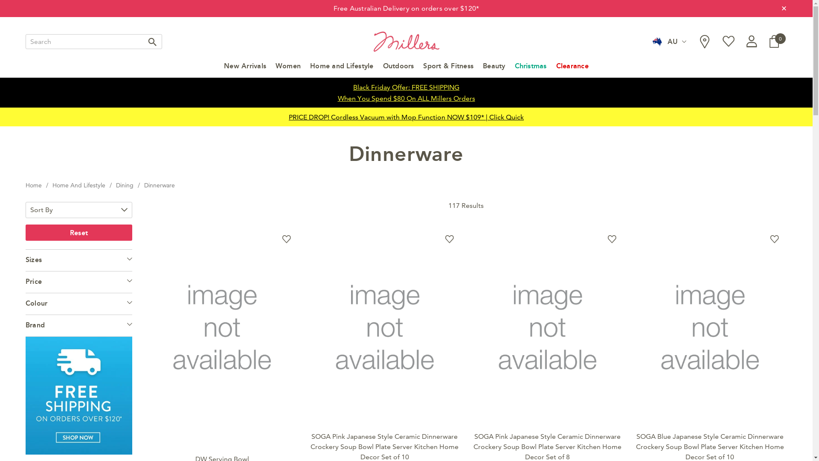 The height and width of the screenshot is (461, 819). Describe the element at coordinates (160, 185) in the screenshot. I see `Dinnerware` at that location.